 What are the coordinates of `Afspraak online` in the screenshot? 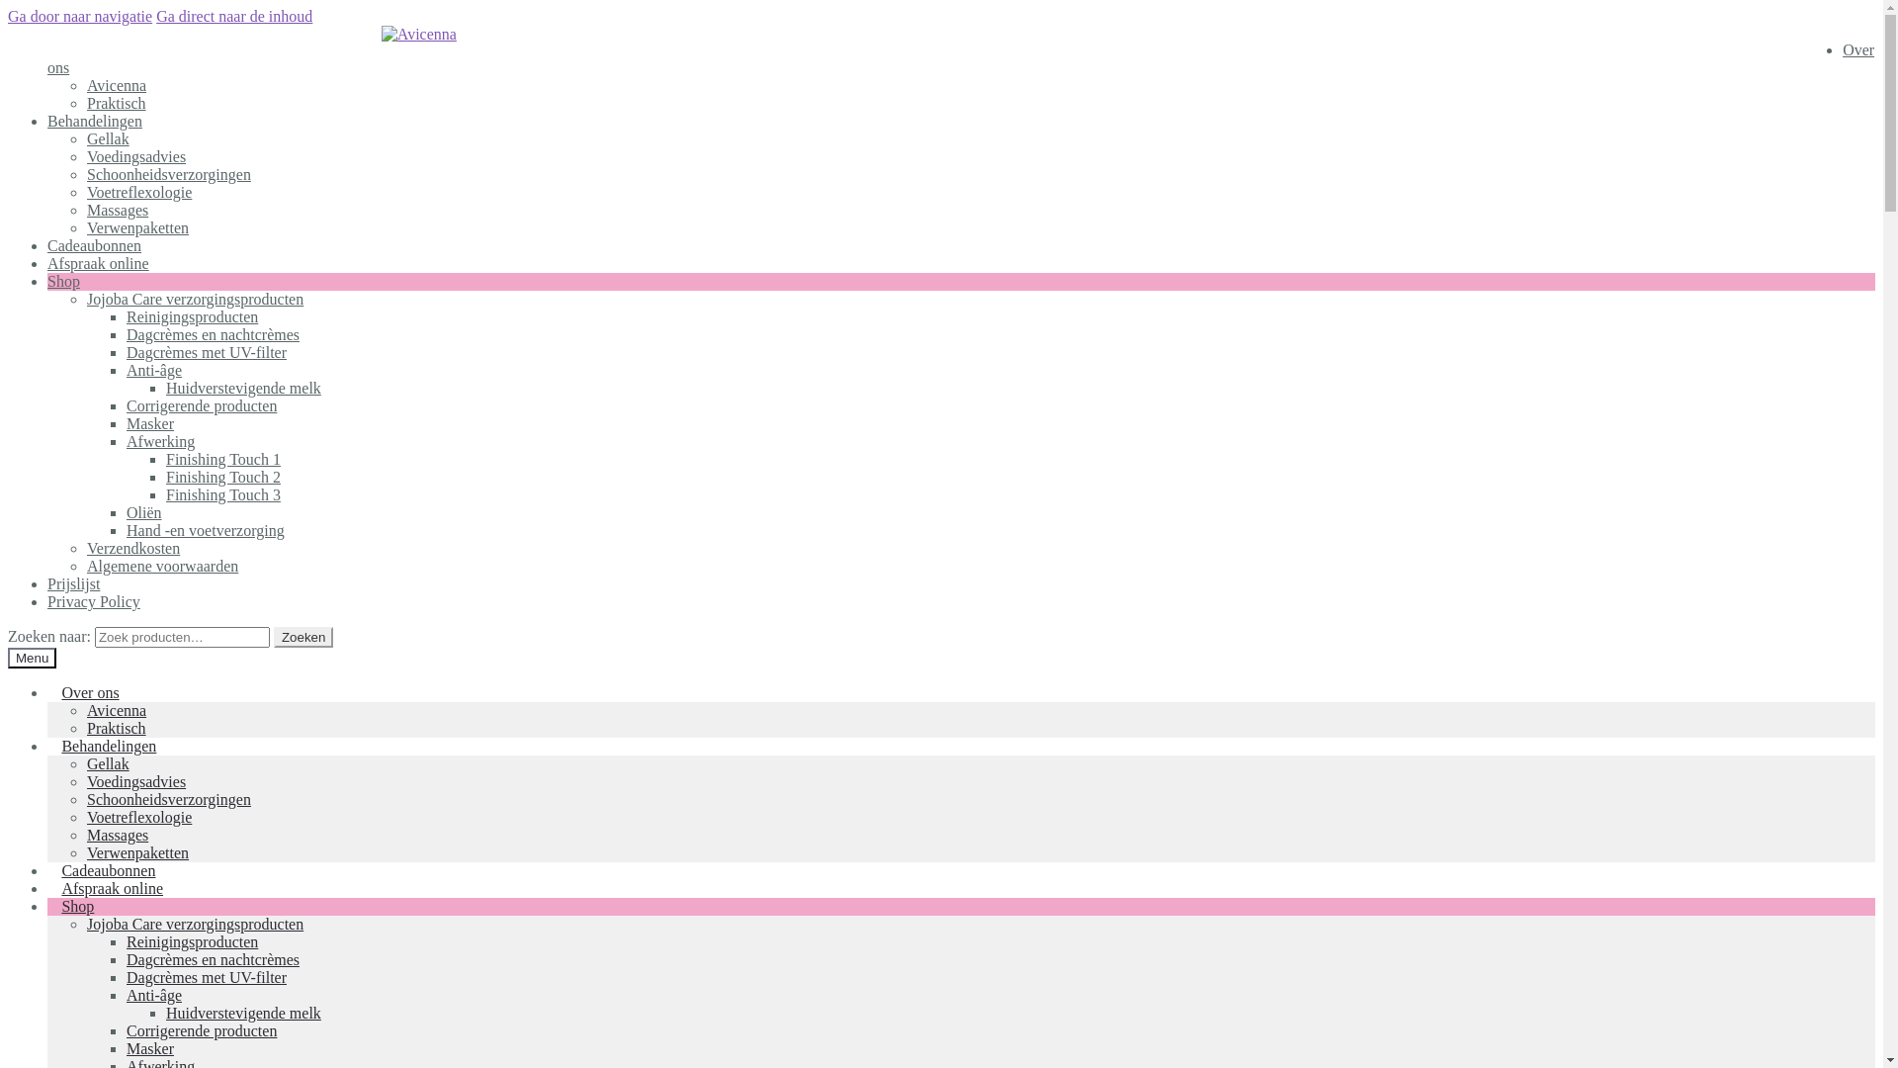 It's located at (113, 888).